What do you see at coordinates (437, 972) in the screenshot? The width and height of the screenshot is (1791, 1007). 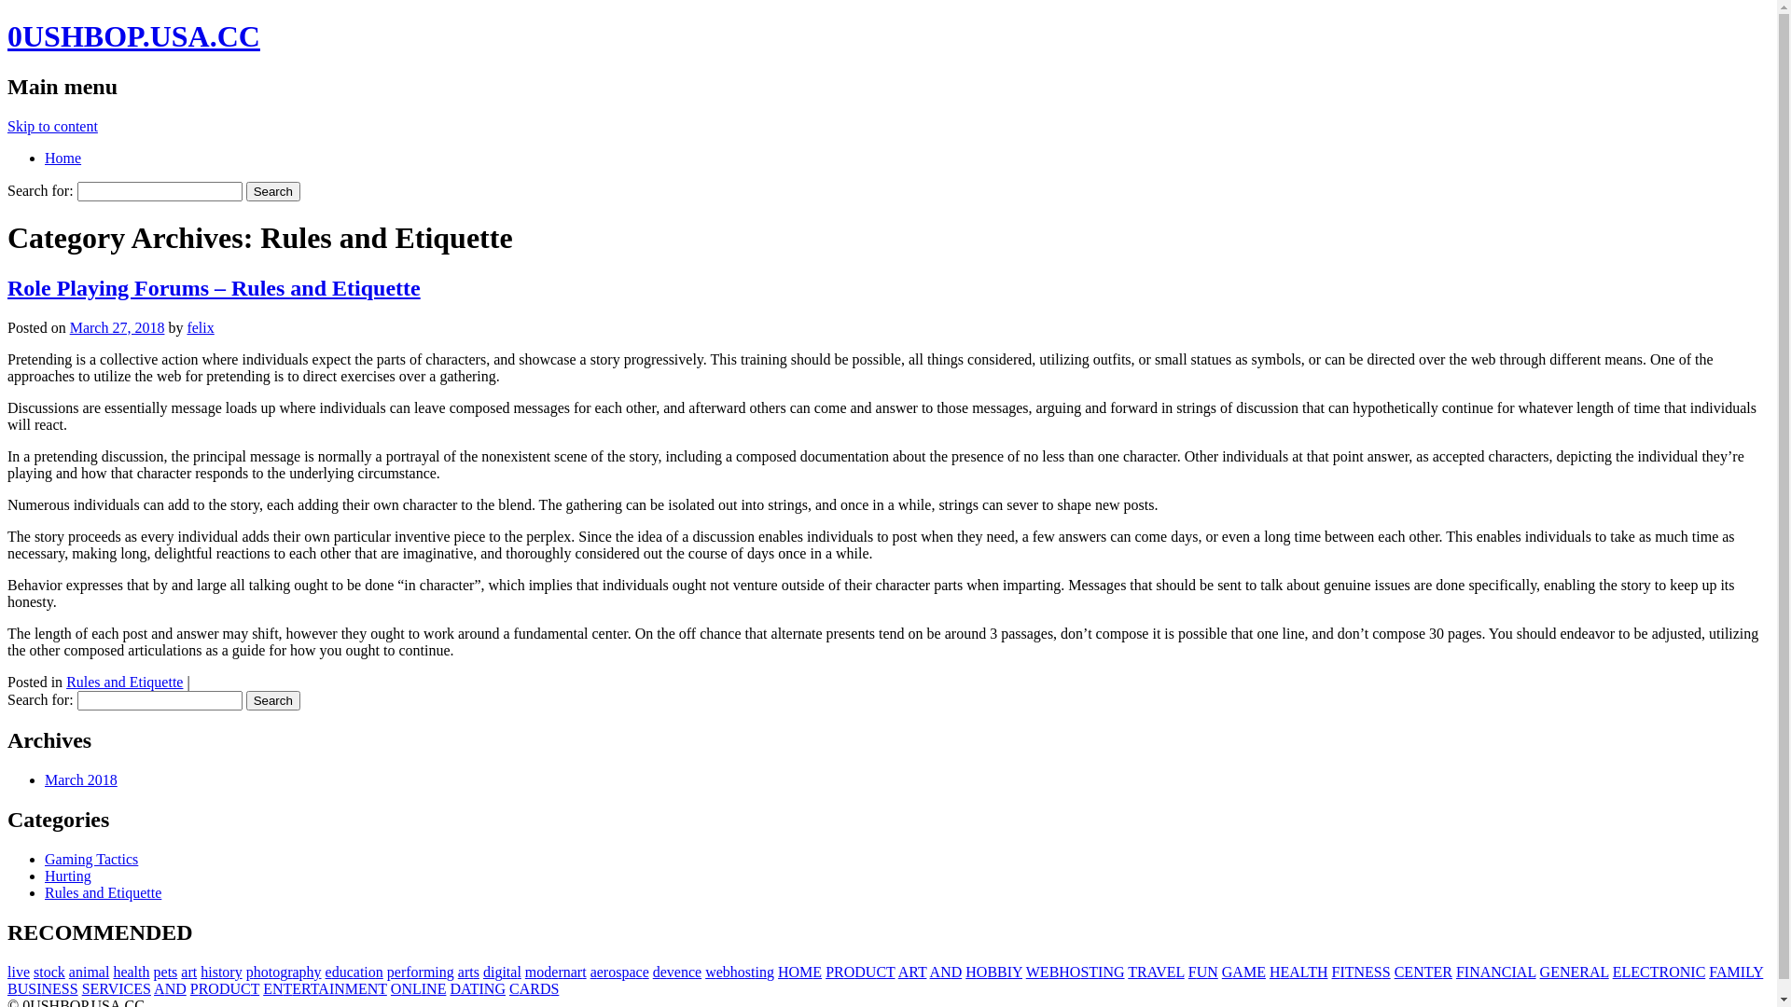 I see `i` at bounding box center [437, 972].